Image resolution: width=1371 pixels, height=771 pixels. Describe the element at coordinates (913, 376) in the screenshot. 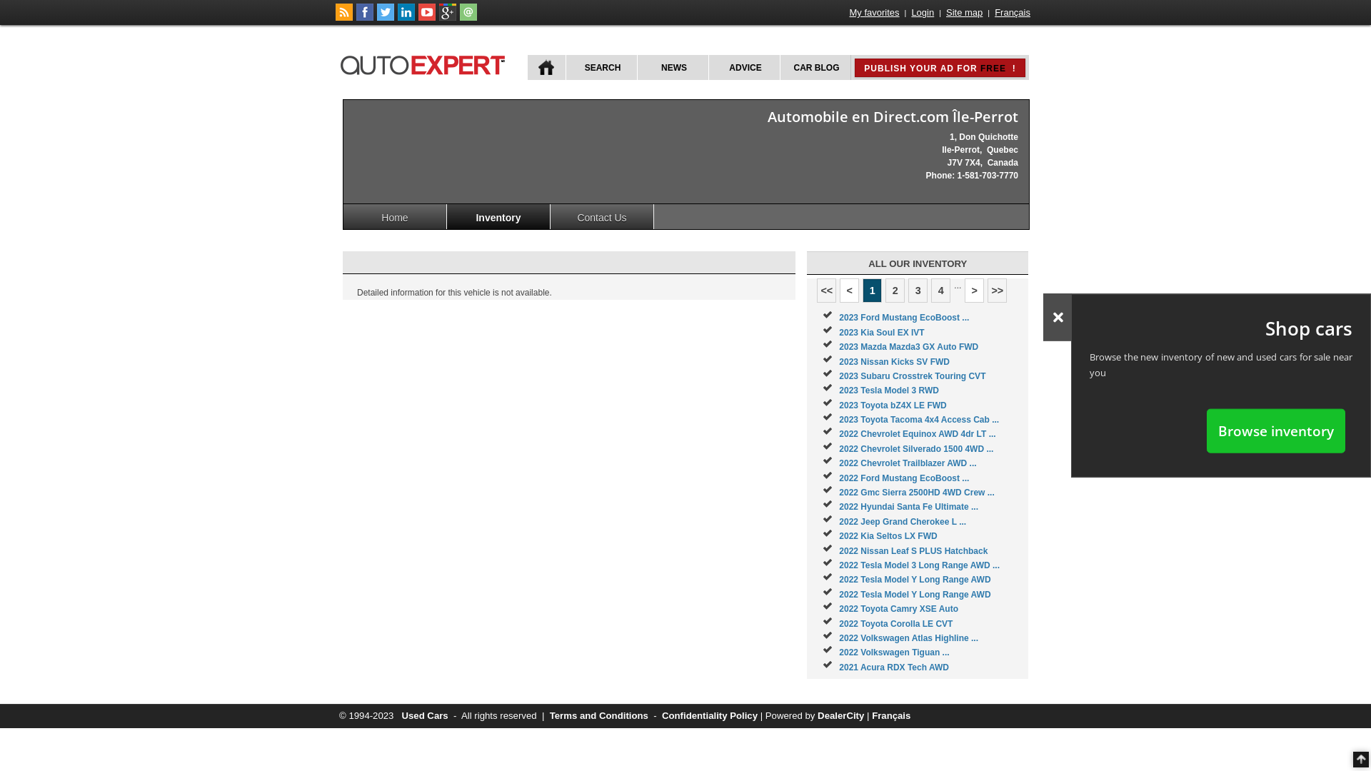

I see `2023 Subaru Crosstrek Touring CVT` at that location.